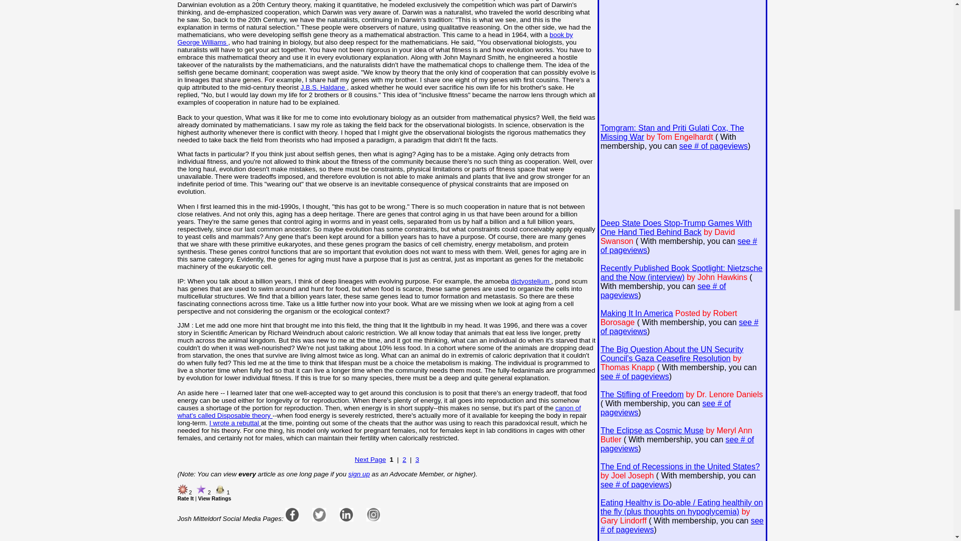  What do you see at coordinates (319, 514) in the screenshot?
I see `Twitter page url on login Profile not filled in` at bounding box center [319, 514].